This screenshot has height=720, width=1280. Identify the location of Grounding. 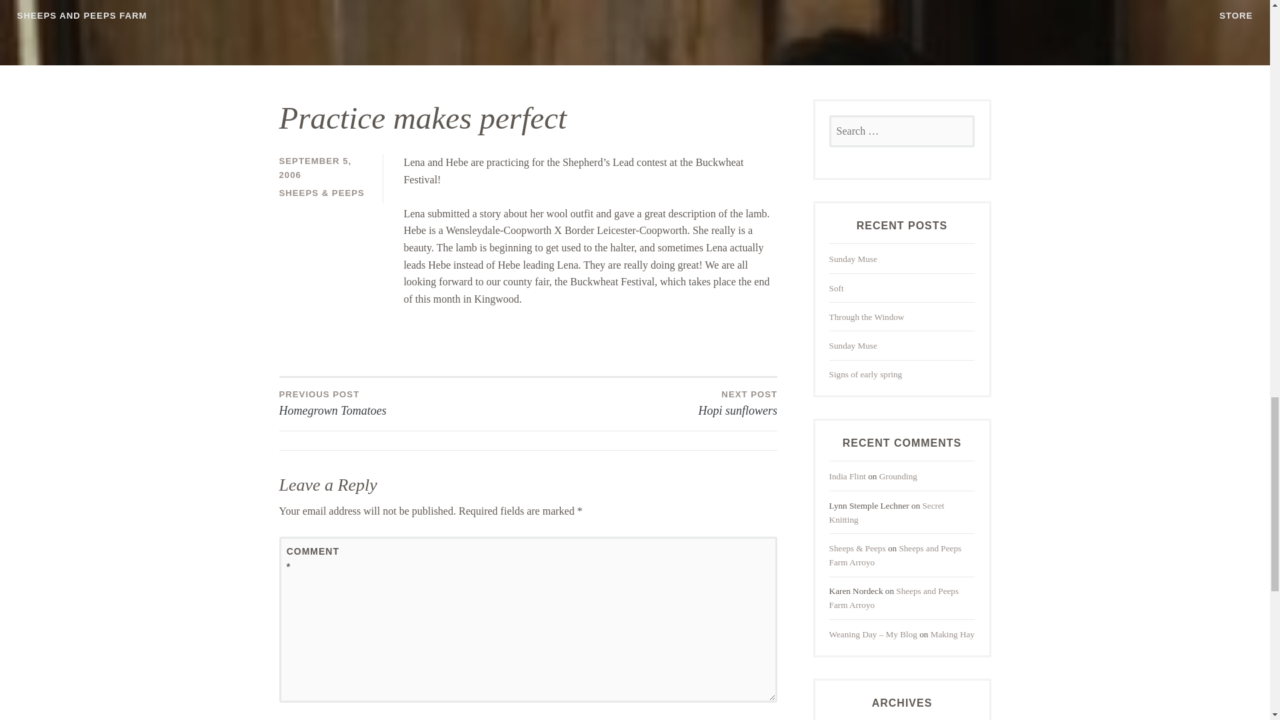
(899, 476).